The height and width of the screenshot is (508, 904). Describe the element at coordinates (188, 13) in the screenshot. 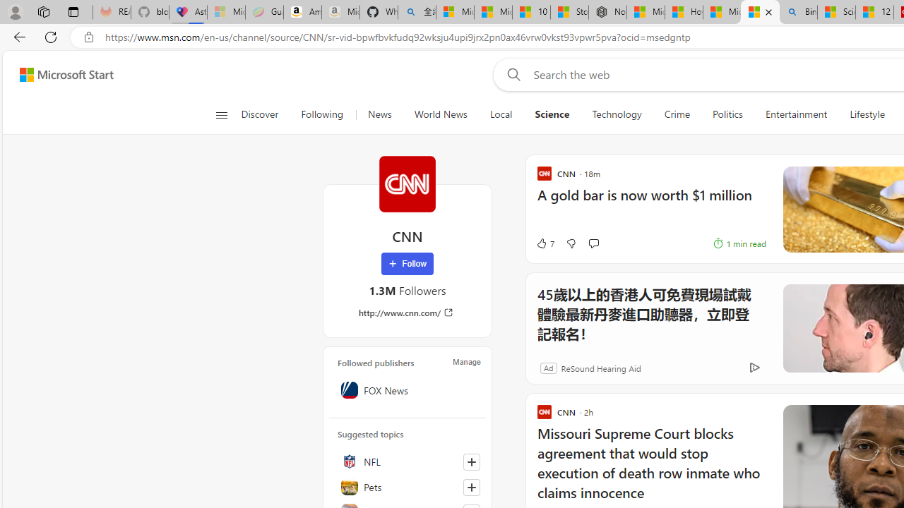

I see `Asthma Inhalers: Names and Types` at that location.